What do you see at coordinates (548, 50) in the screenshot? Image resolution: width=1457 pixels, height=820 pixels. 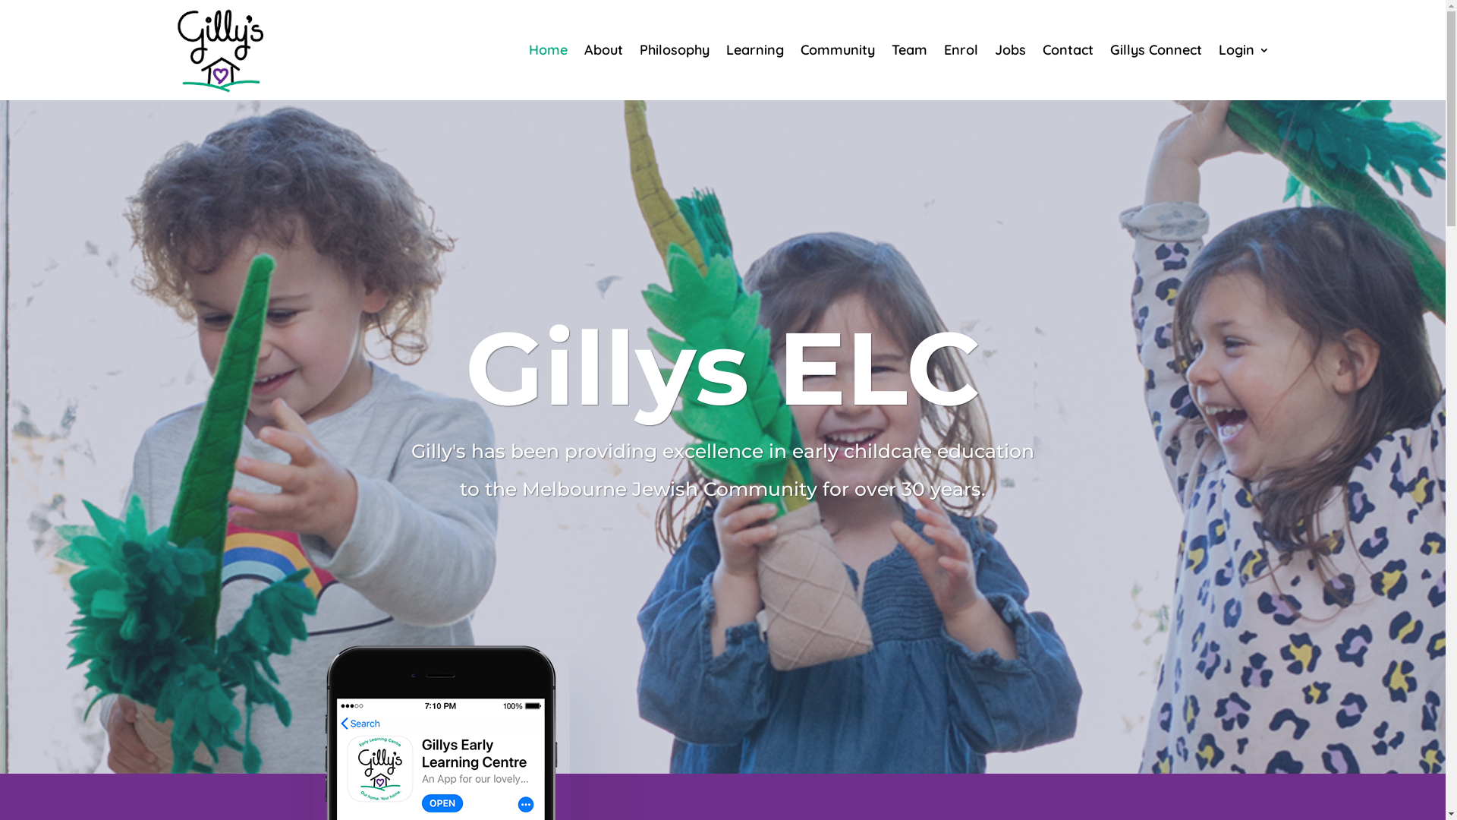 I see `Home` at bounding box center [548, 50].